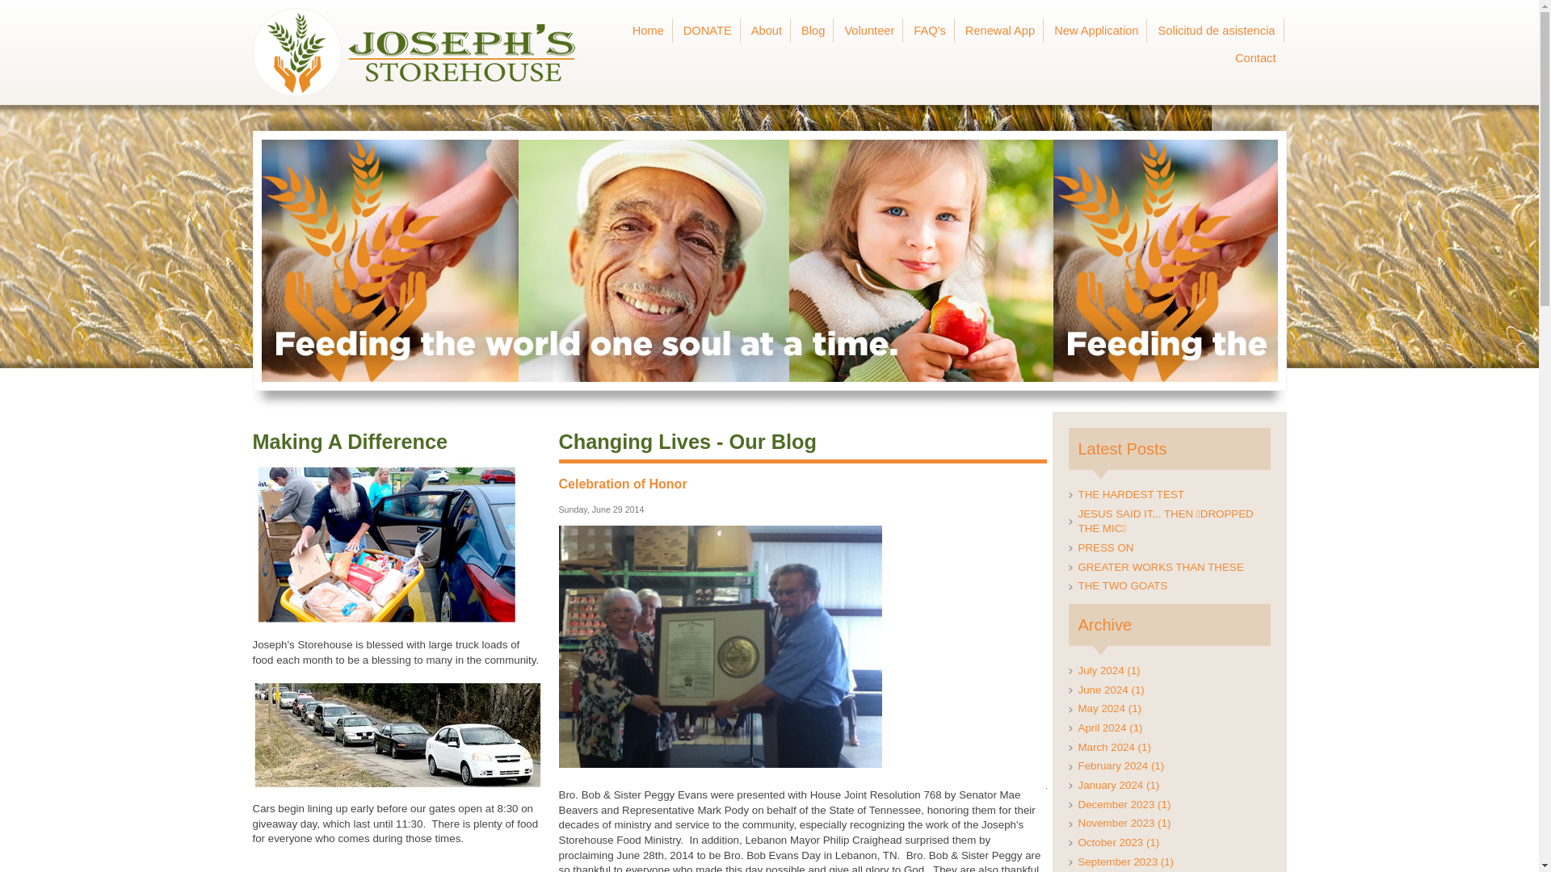 Image resolution: width=1551 pixels, height=872 pixels. What do you see at coordinates (349, 441) in the screenshot?
I see `Making A Difference` at bounding box center [349, 441].